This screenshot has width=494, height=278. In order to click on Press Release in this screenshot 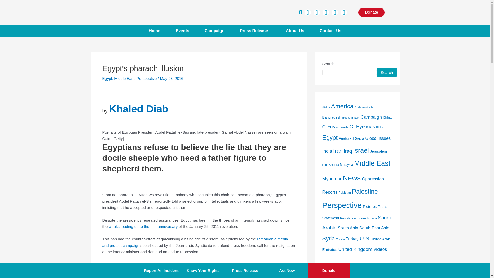, I will do `click(255, 31)`.